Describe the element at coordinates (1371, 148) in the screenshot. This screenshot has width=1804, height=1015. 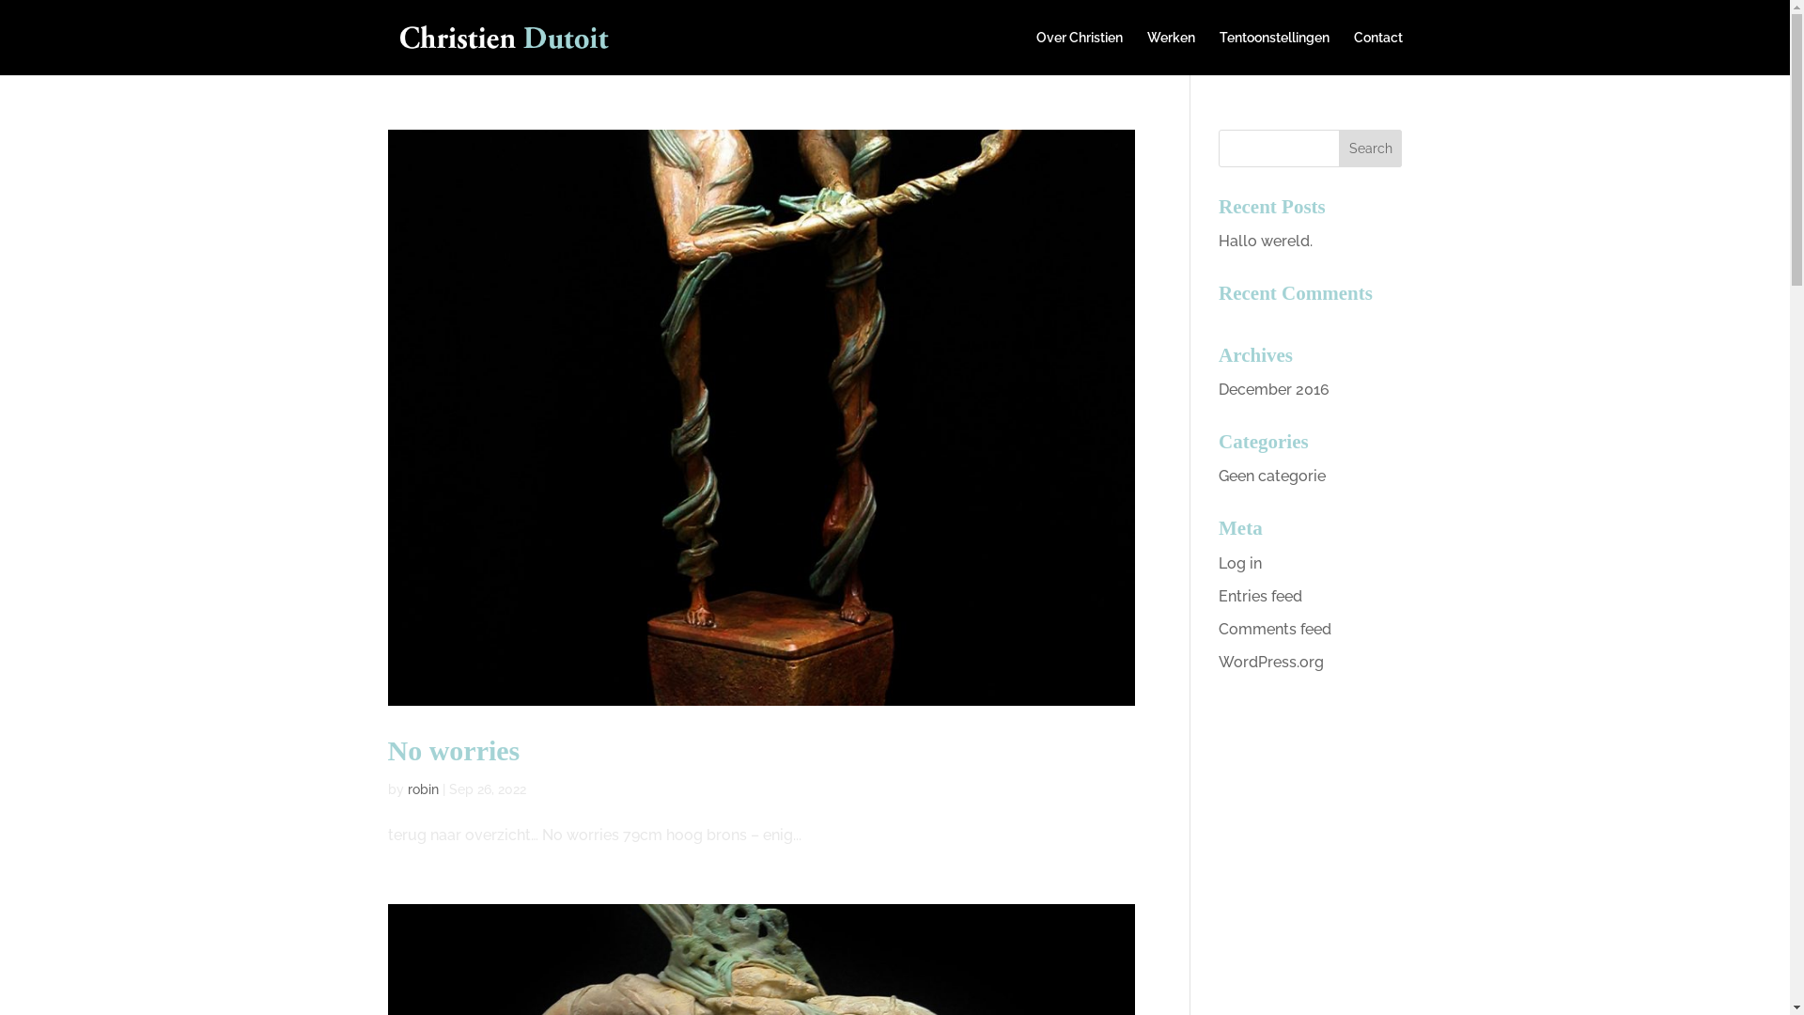
I see `Search` at that location.